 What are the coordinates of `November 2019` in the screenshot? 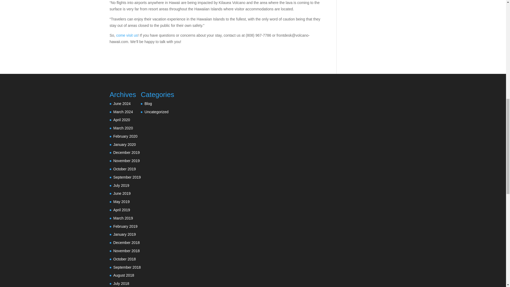 It's located at (126, 161).